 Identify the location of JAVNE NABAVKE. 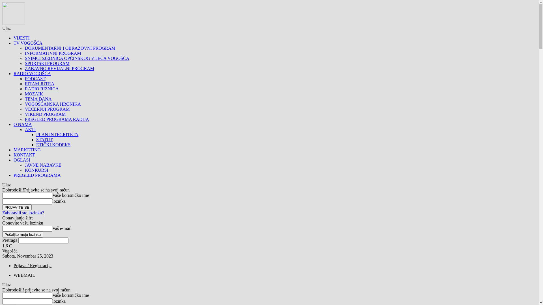
(43, 165).